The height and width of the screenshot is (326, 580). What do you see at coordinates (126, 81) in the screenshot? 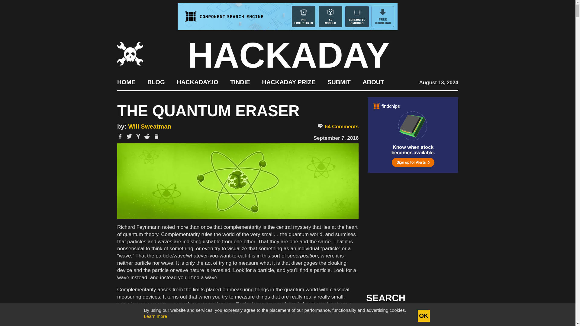
I see `HOME` at bounding box center [126, 81].